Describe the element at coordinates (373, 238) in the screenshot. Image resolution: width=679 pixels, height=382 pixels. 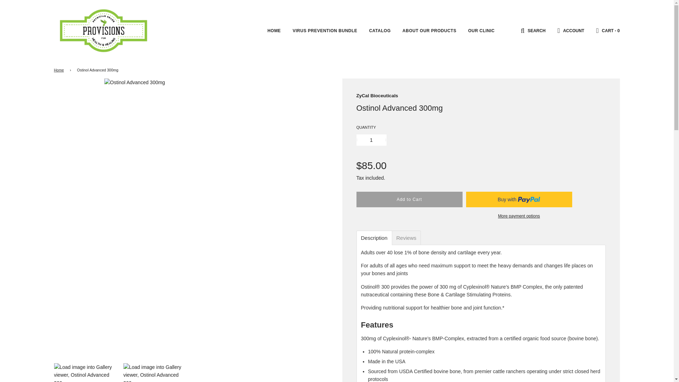
I see `Description` at that location.